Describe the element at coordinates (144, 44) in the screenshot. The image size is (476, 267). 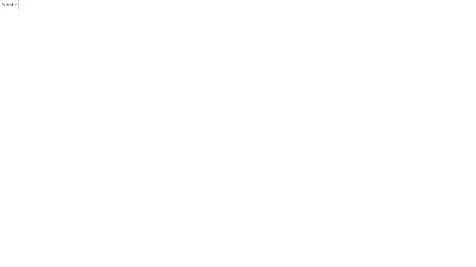
I see `Text Highlight Color Yellow` at that location.